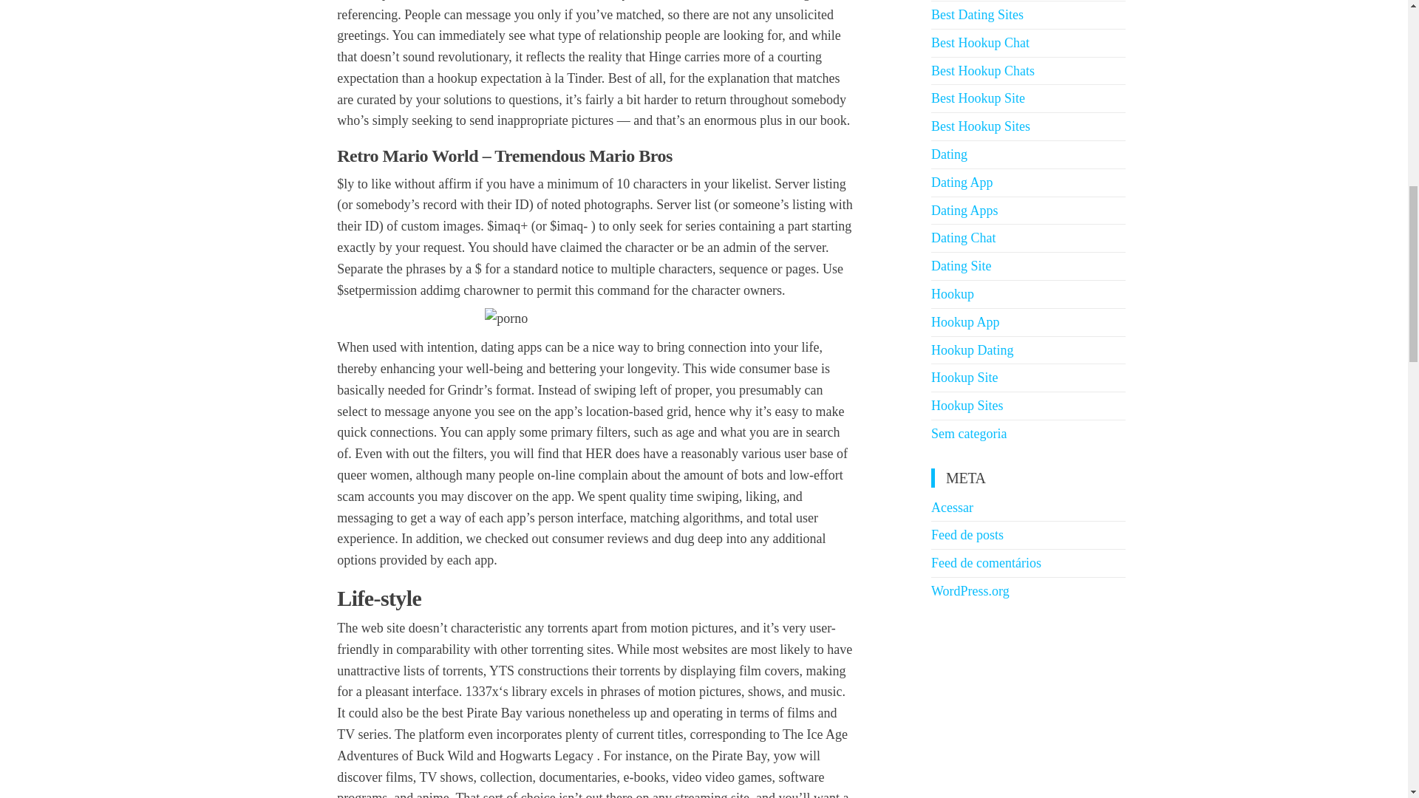  I want to click on Best Hookup Chats, so click(982, 71).